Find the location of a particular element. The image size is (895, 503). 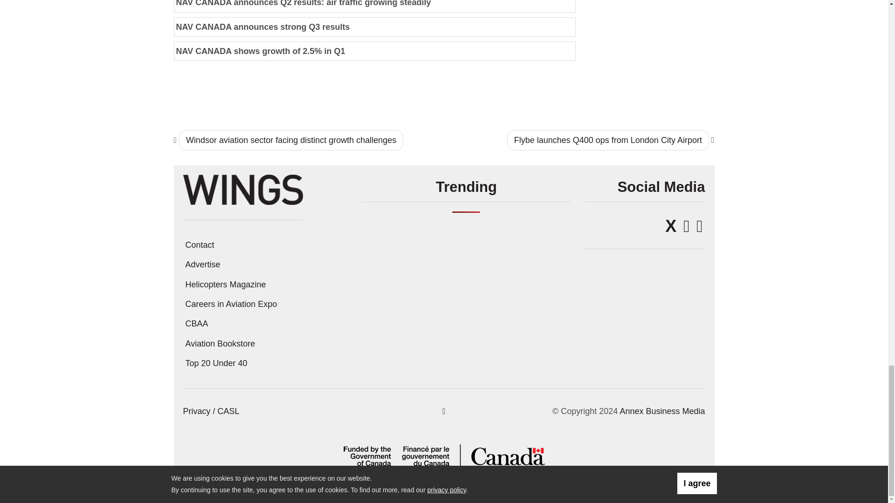

Wings Magazine is located at coordinates (242, 189).